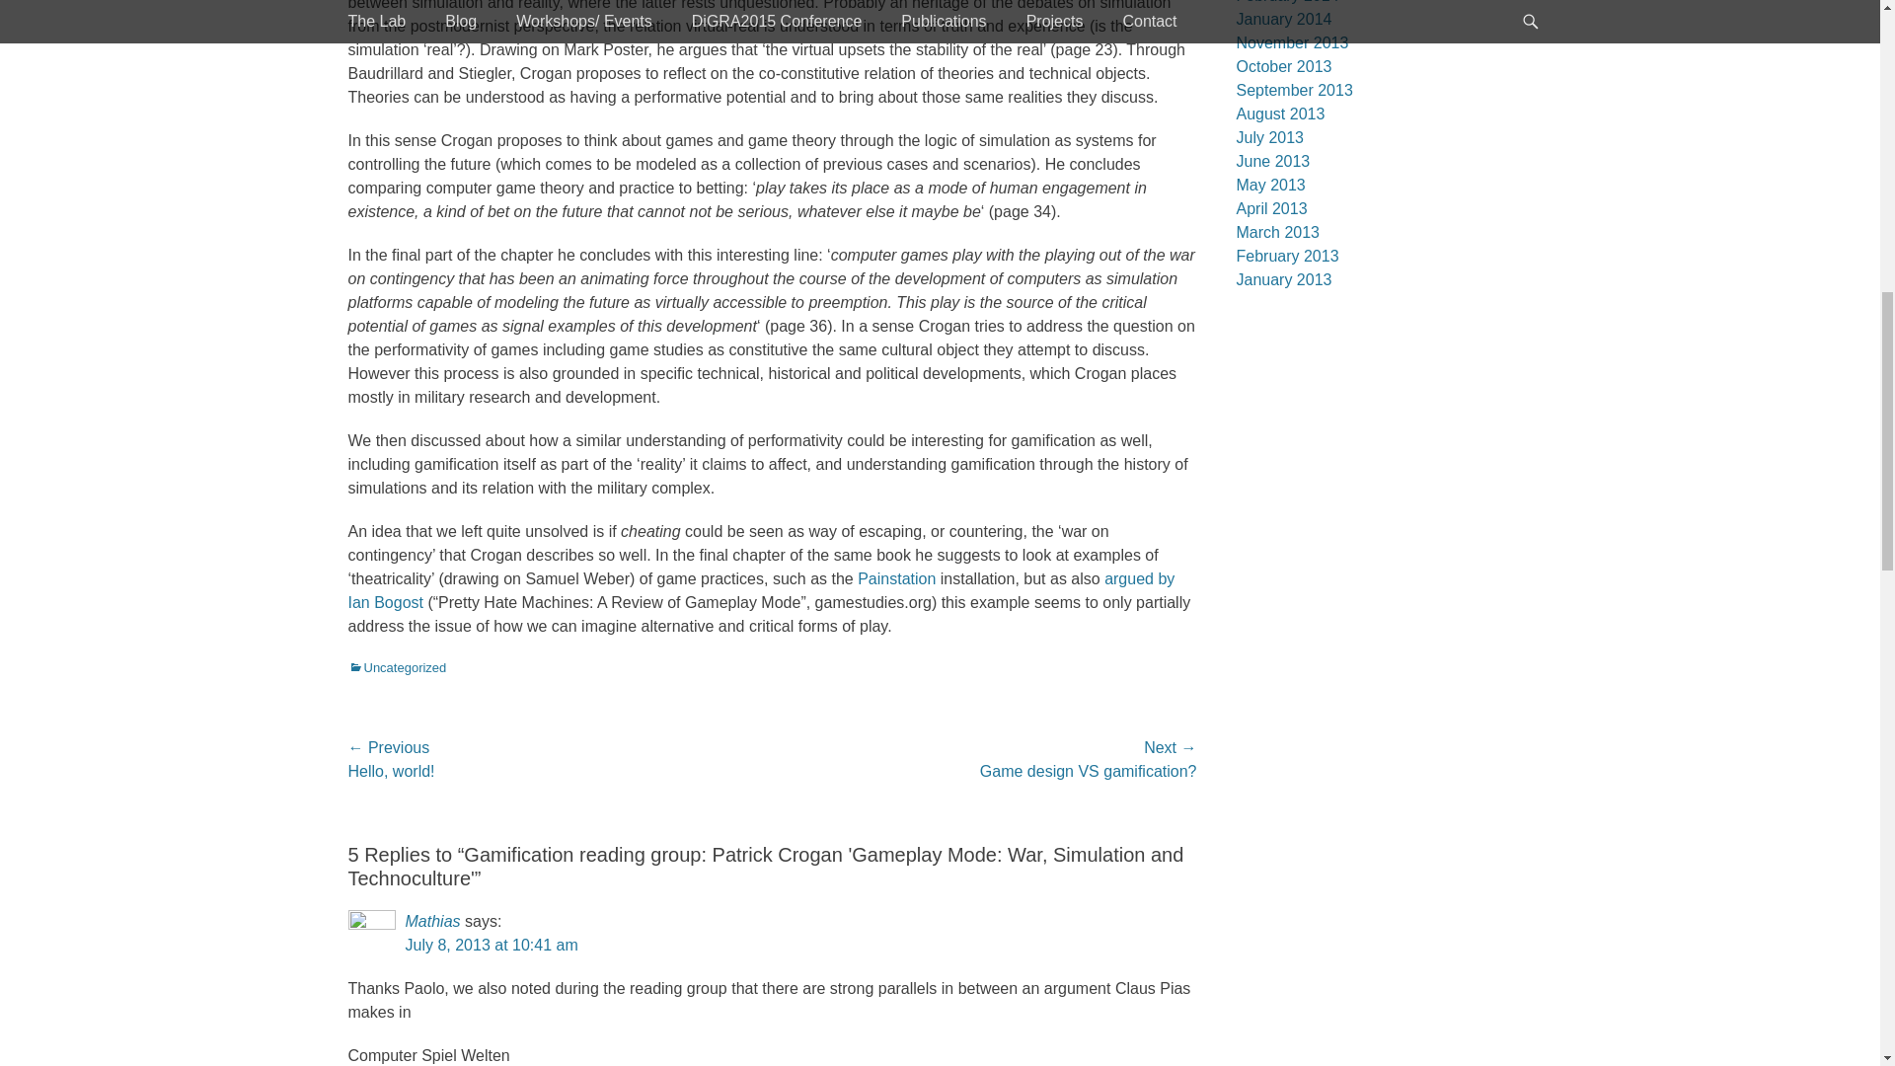 This screenshot has height=1066, width=1895. What do you see at coordinates (396, 666) in the screenshot?
I see `Uncategorized` at bounding box center [396, 666].